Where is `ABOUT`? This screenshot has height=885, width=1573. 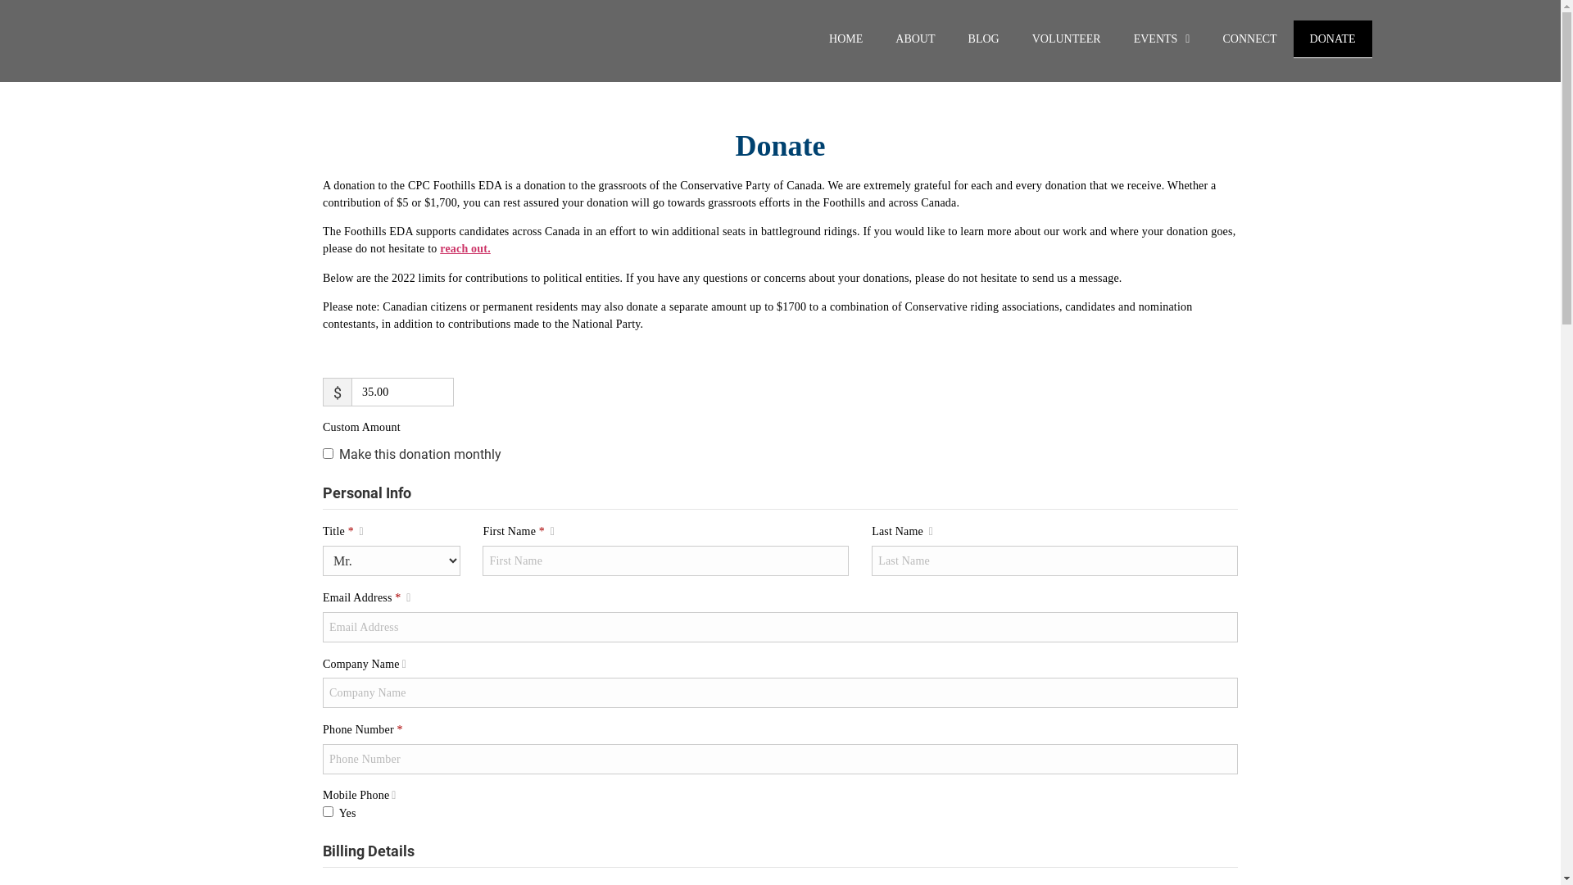
ABOUT is located at coordinates (915, 39).